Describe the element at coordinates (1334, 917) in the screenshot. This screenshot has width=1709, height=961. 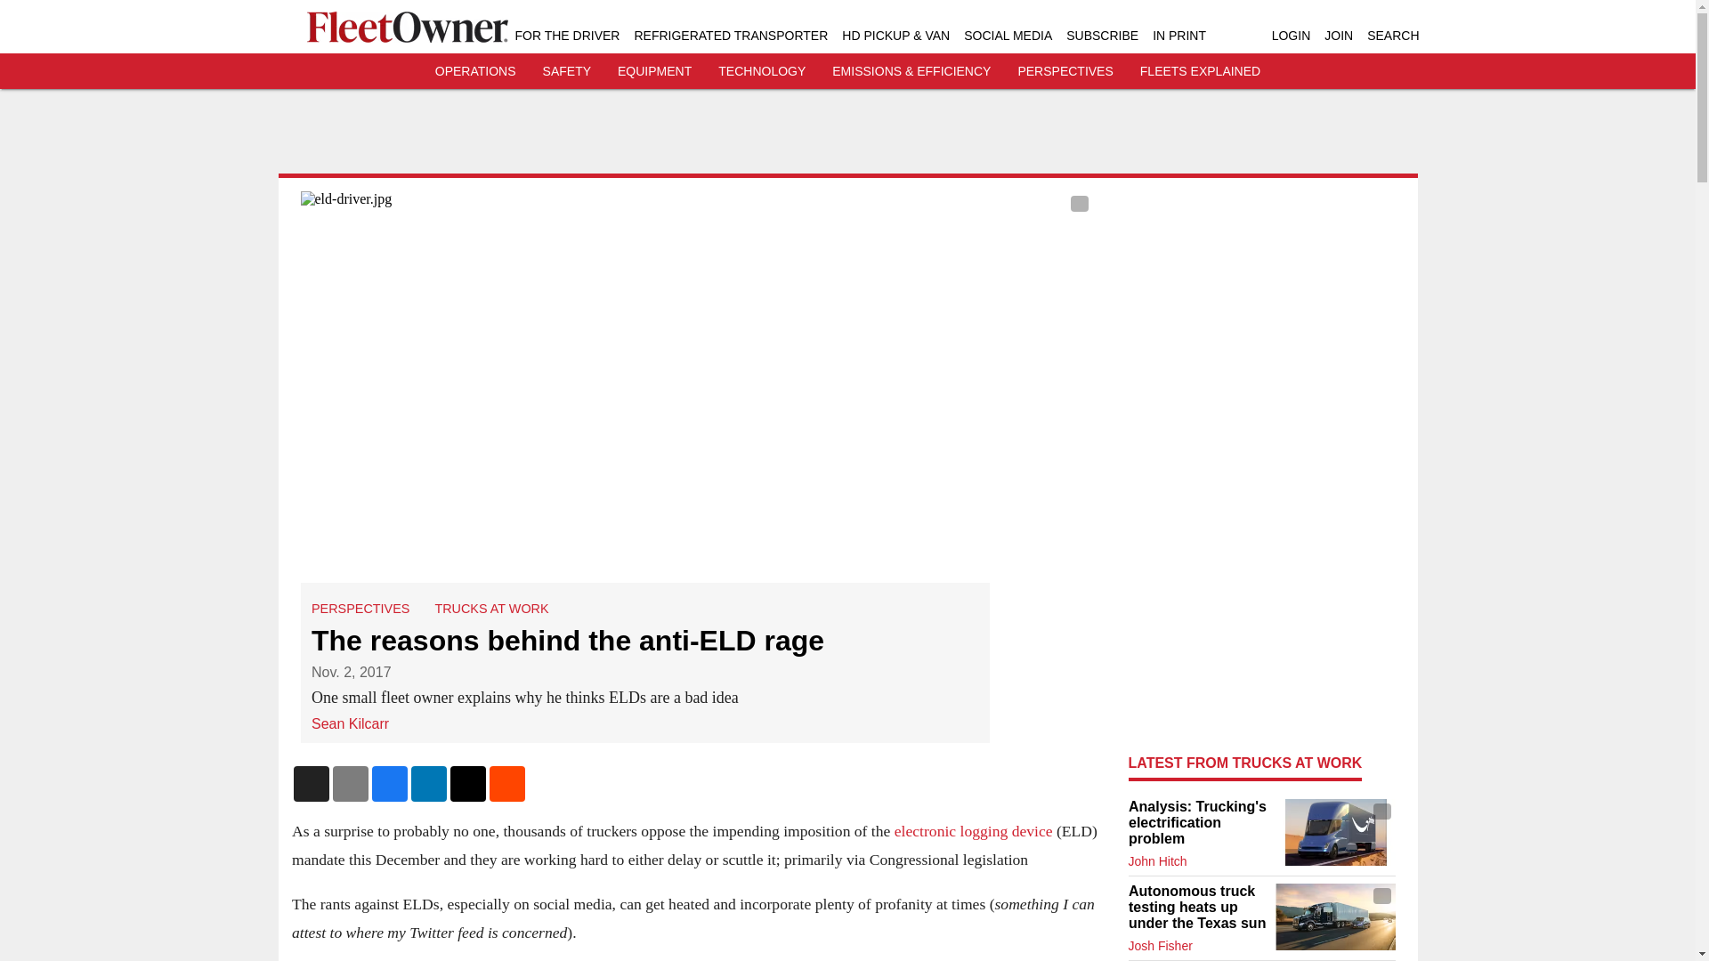
I see `Press Aurora Truck Pacifica` at that location.